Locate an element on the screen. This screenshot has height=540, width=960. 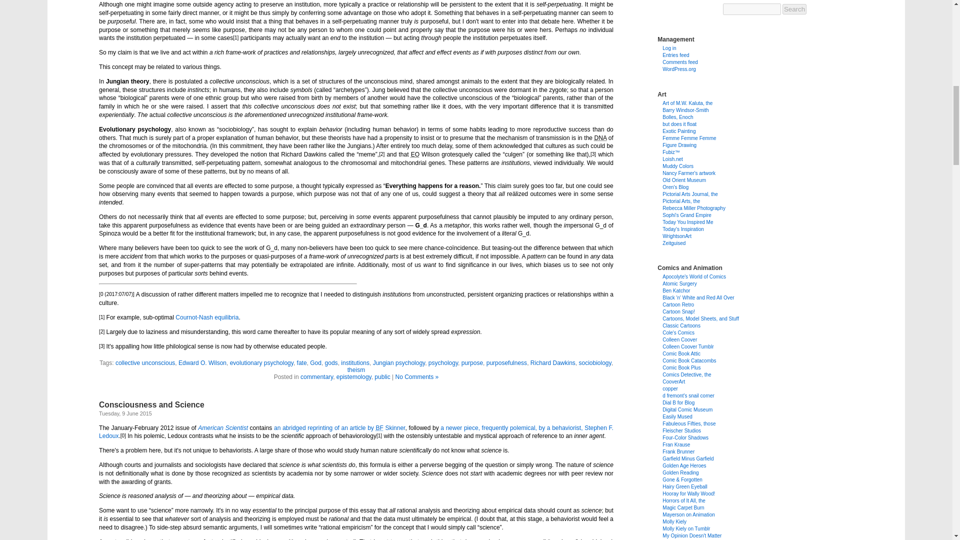
collective unconscious is located at coordinates (145, 363).